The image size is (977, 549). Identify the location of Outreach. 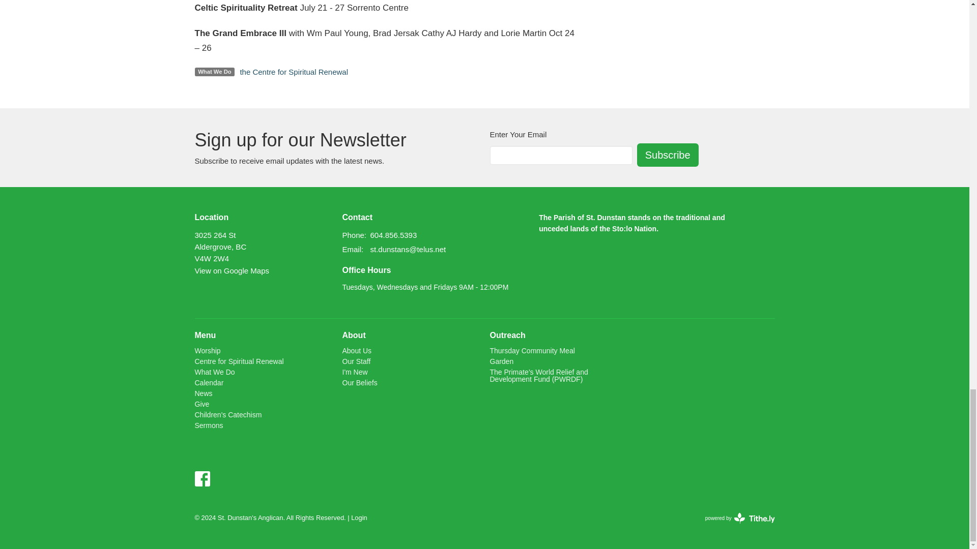
(507, 335).